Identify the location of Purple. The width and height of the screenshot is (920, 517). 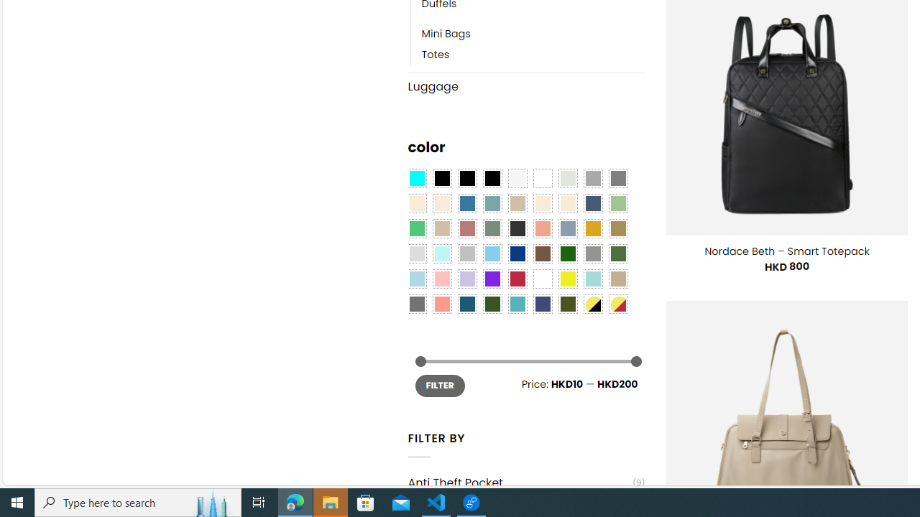
(492, 279).